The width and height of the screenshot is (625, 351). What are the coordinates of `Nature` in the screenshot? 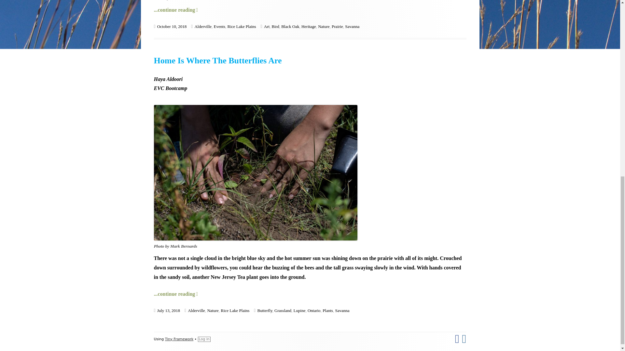 It's located at (324, 26).